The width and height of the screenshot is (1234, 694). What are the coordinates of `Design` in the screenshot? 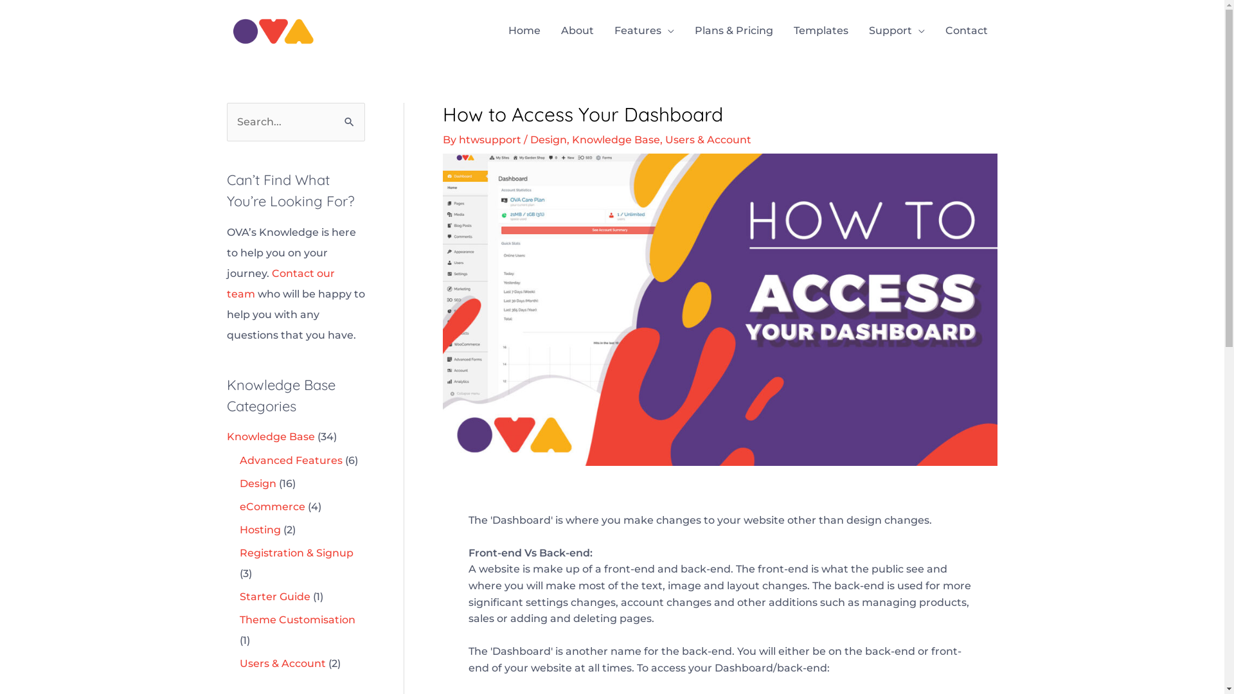 It's located at (548, 140).